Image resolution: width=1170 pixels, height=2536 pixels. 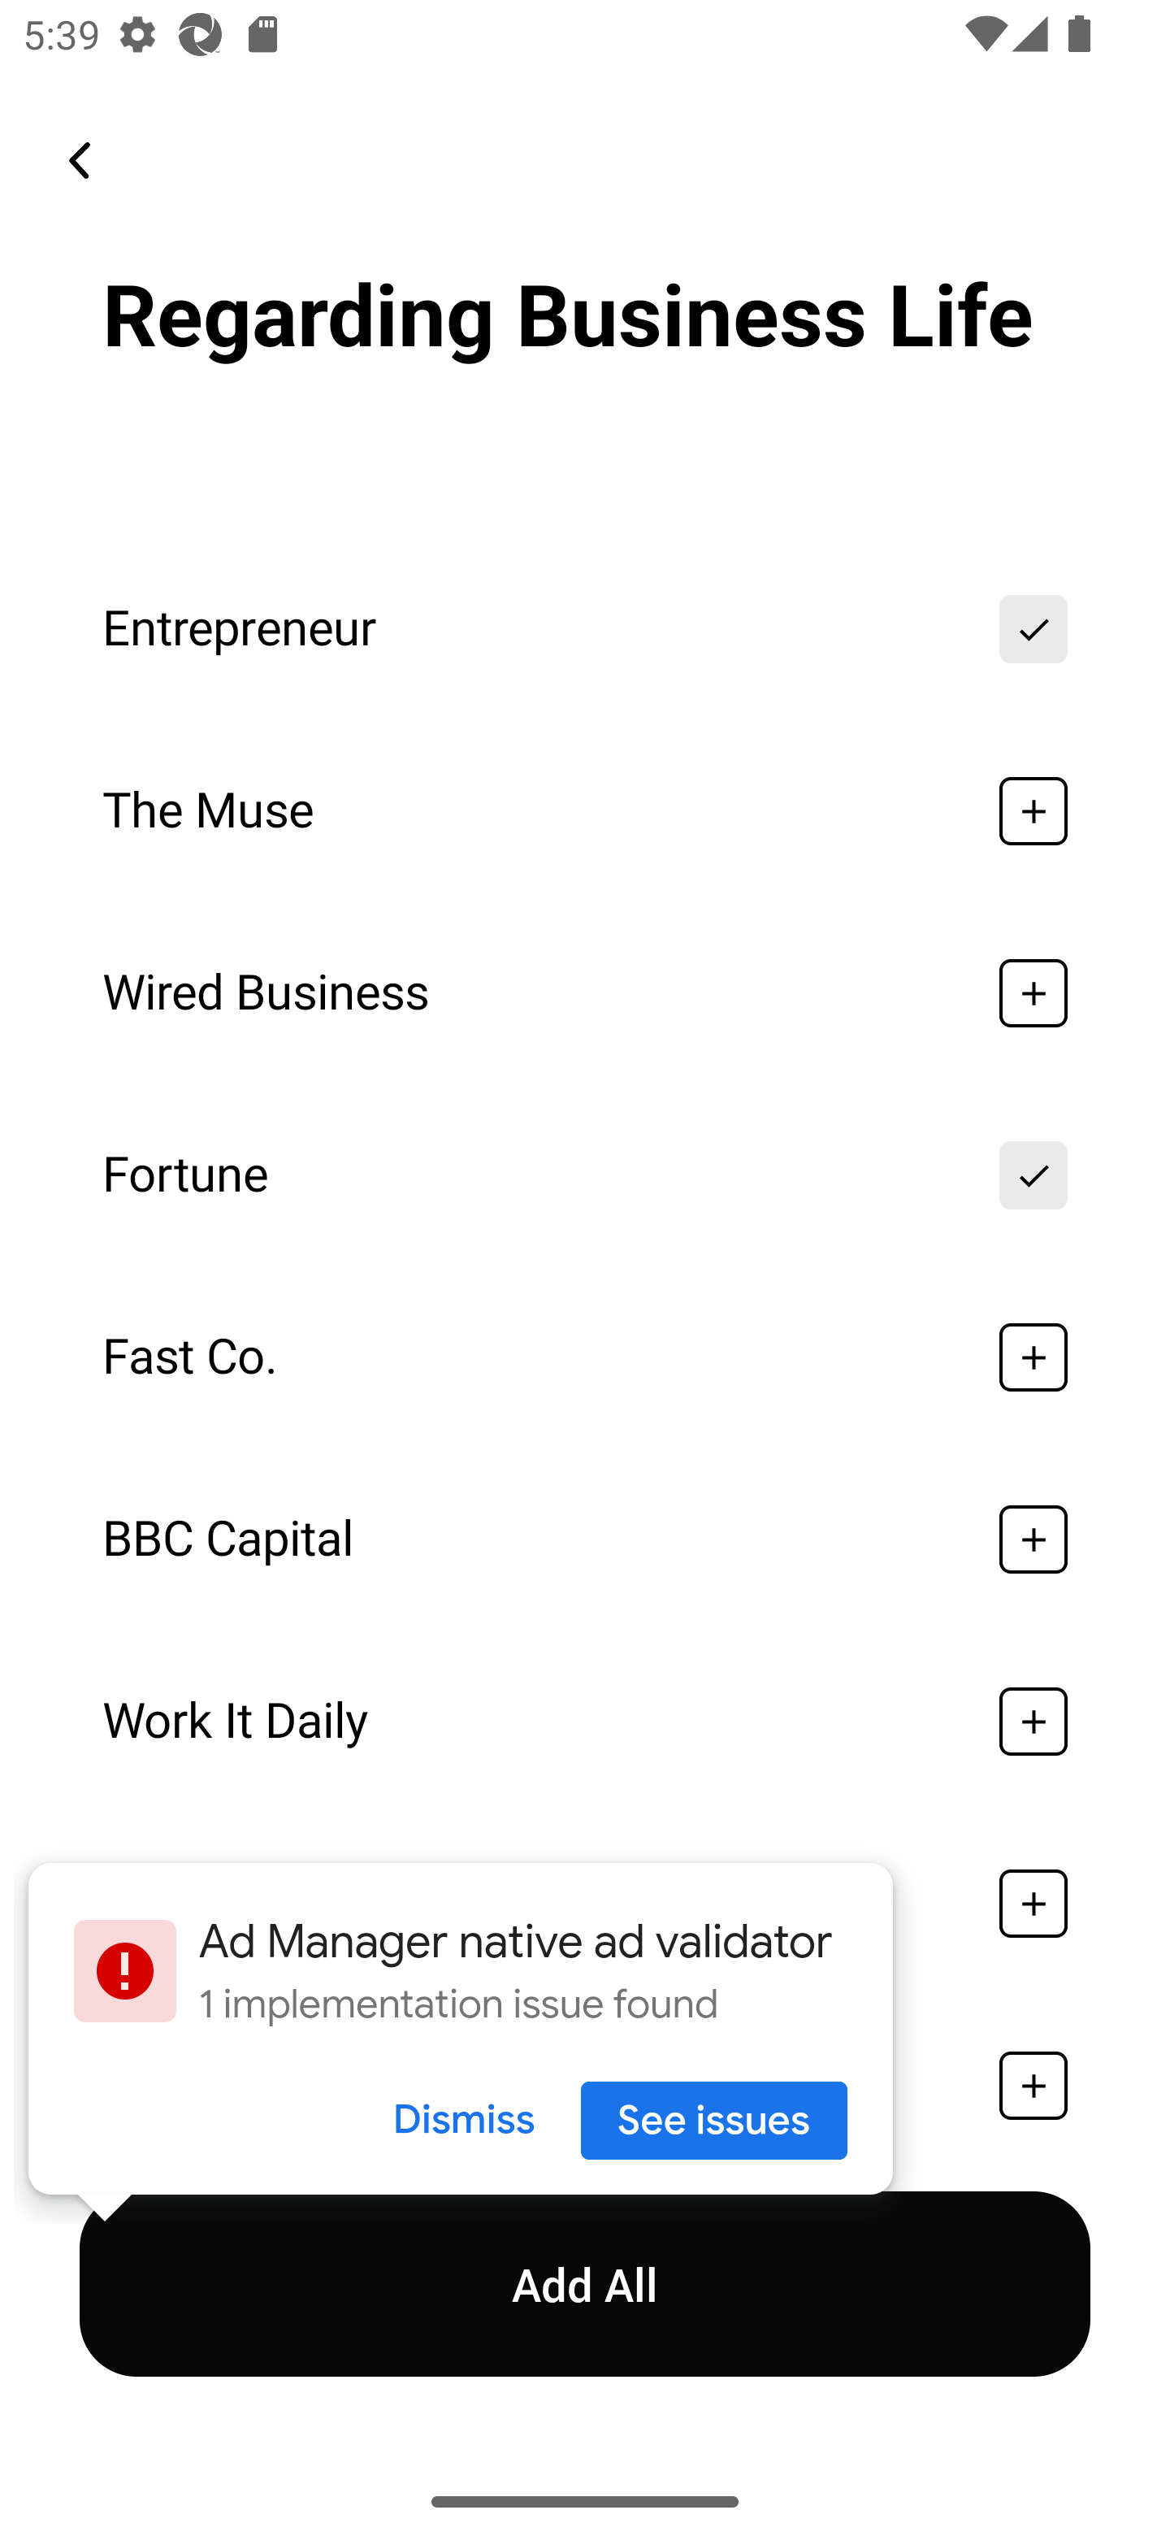 I want to click on Leading Icon, so click(x=80, y=159).